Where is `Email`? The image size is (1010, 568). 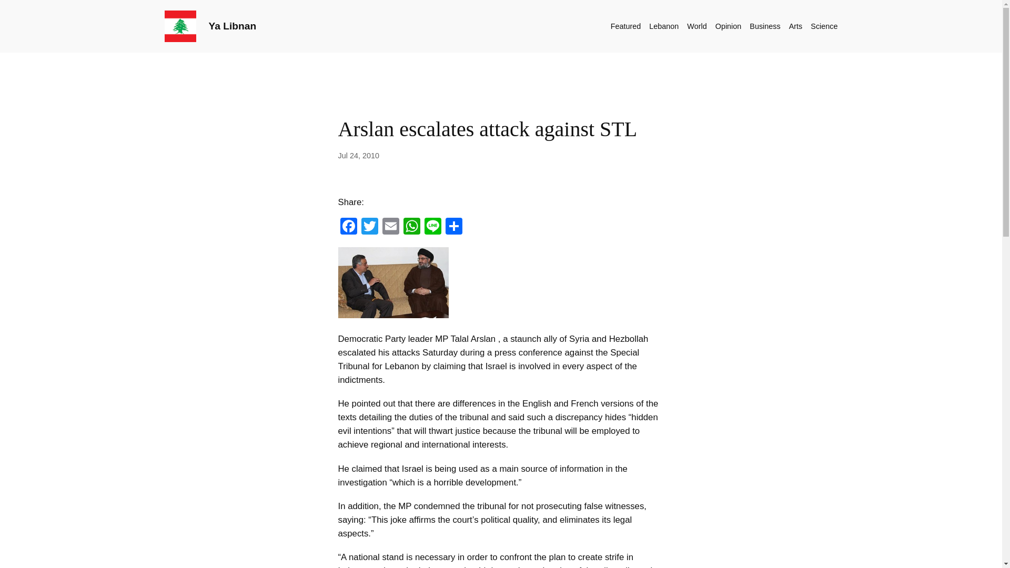 Email is located at coordinates (390, 227).